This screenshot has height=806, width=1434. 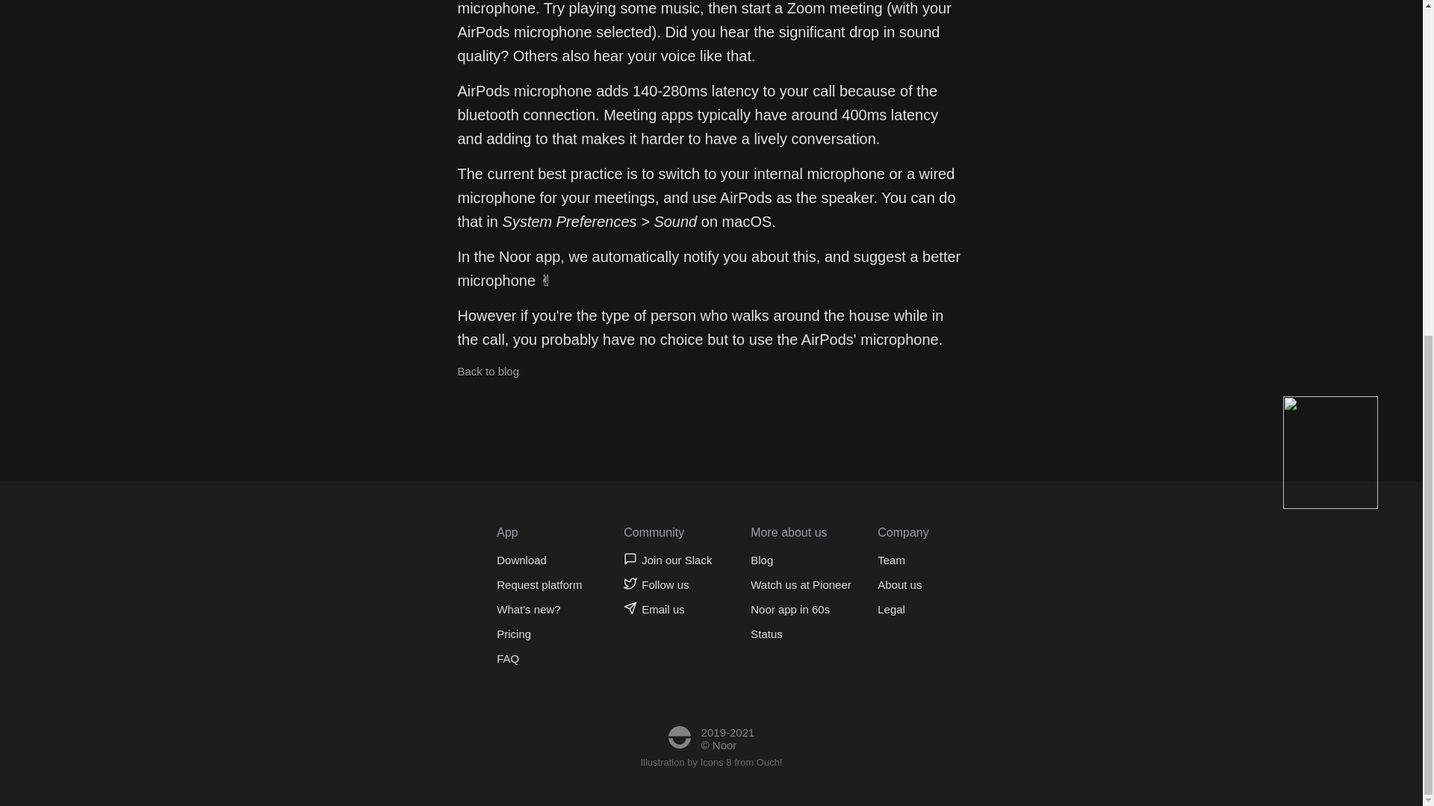 I want to click on Follow us, so click(x=668, y=584).